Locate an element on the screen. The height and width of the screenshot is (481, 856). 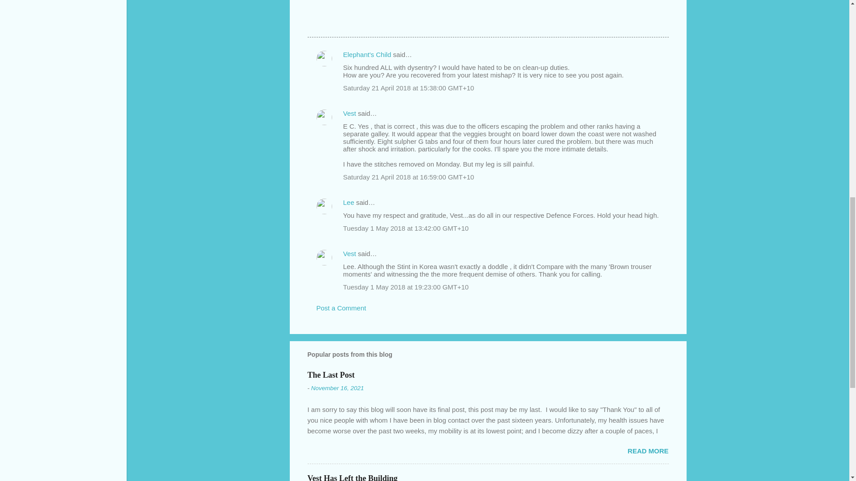
Vest is located at coordinates (350, 253).